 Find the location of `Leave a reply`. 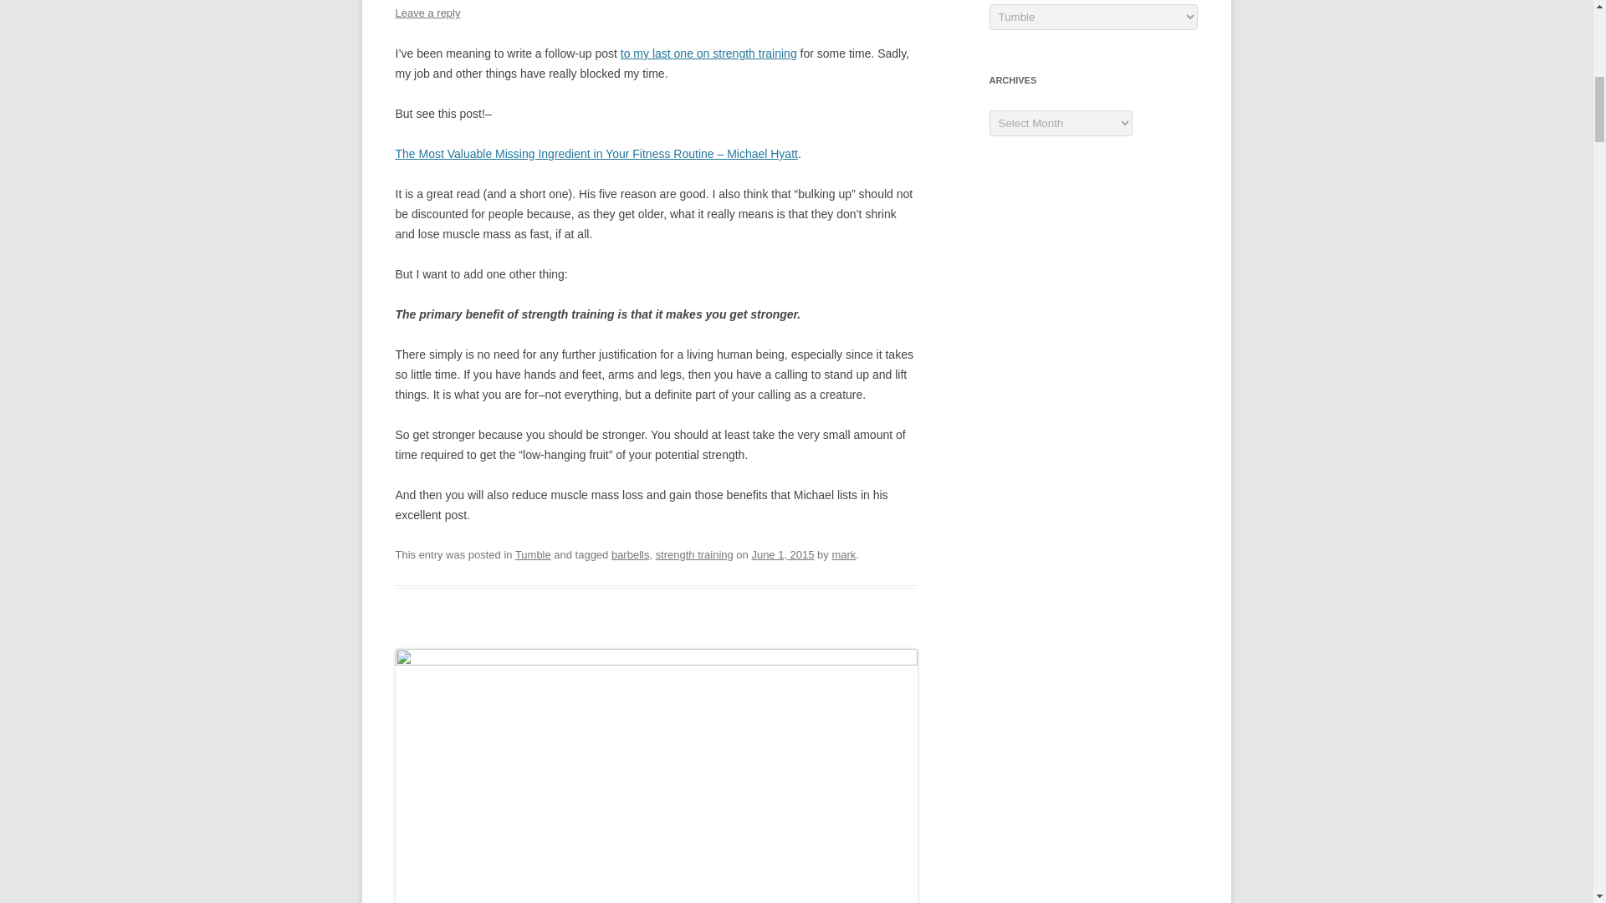

Leave a reply is located at coordinates (427, 12).